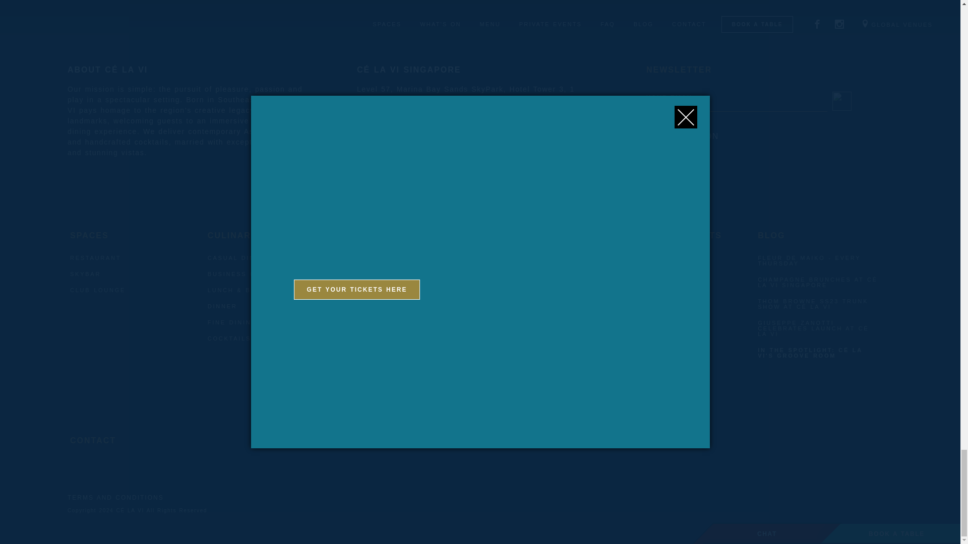  I want to click on SPACES, so click(98, 235).